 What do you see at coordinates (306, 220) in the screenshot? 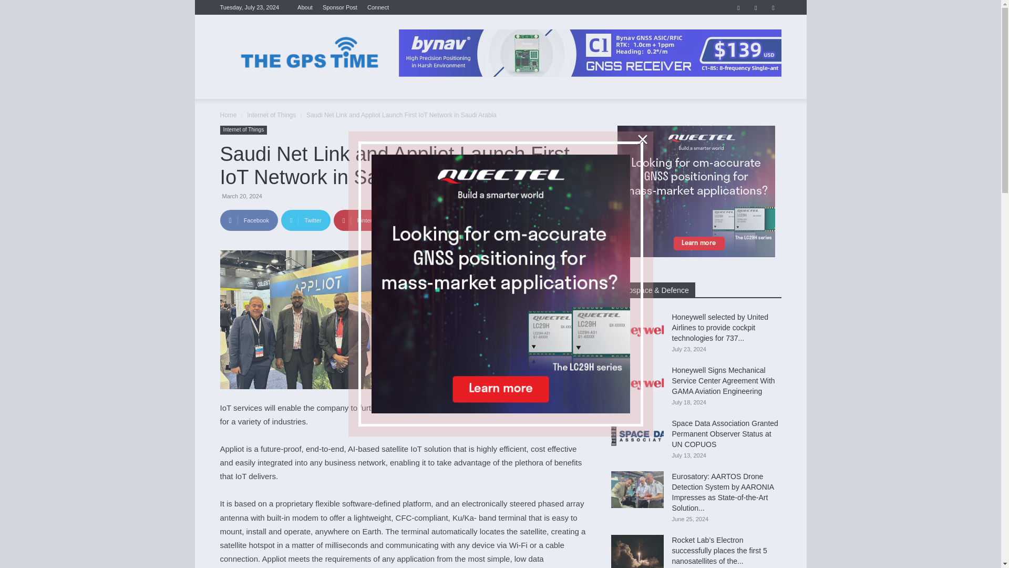
I see `Twitter` at bounding box center [306, 220].